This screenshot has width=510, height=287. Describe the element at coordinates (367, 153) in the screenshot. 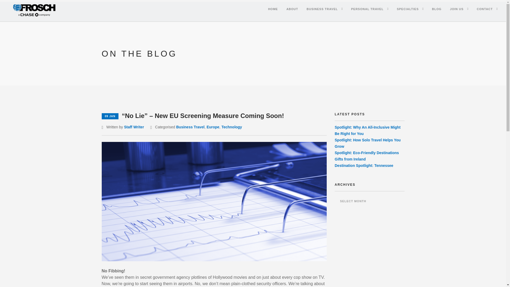

I see `Spotlight: Eco-Friendly Destinations` at that location.